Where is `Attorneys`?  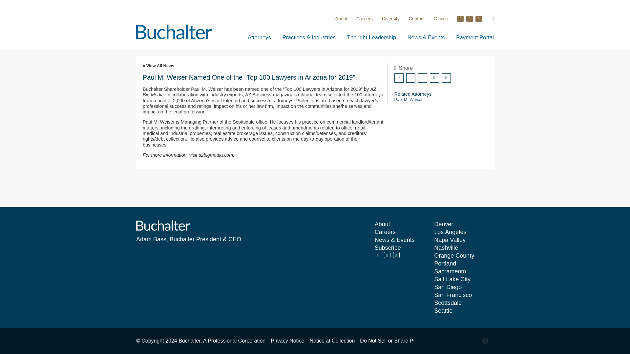 Attorneys is located at coordinates (259, 37).